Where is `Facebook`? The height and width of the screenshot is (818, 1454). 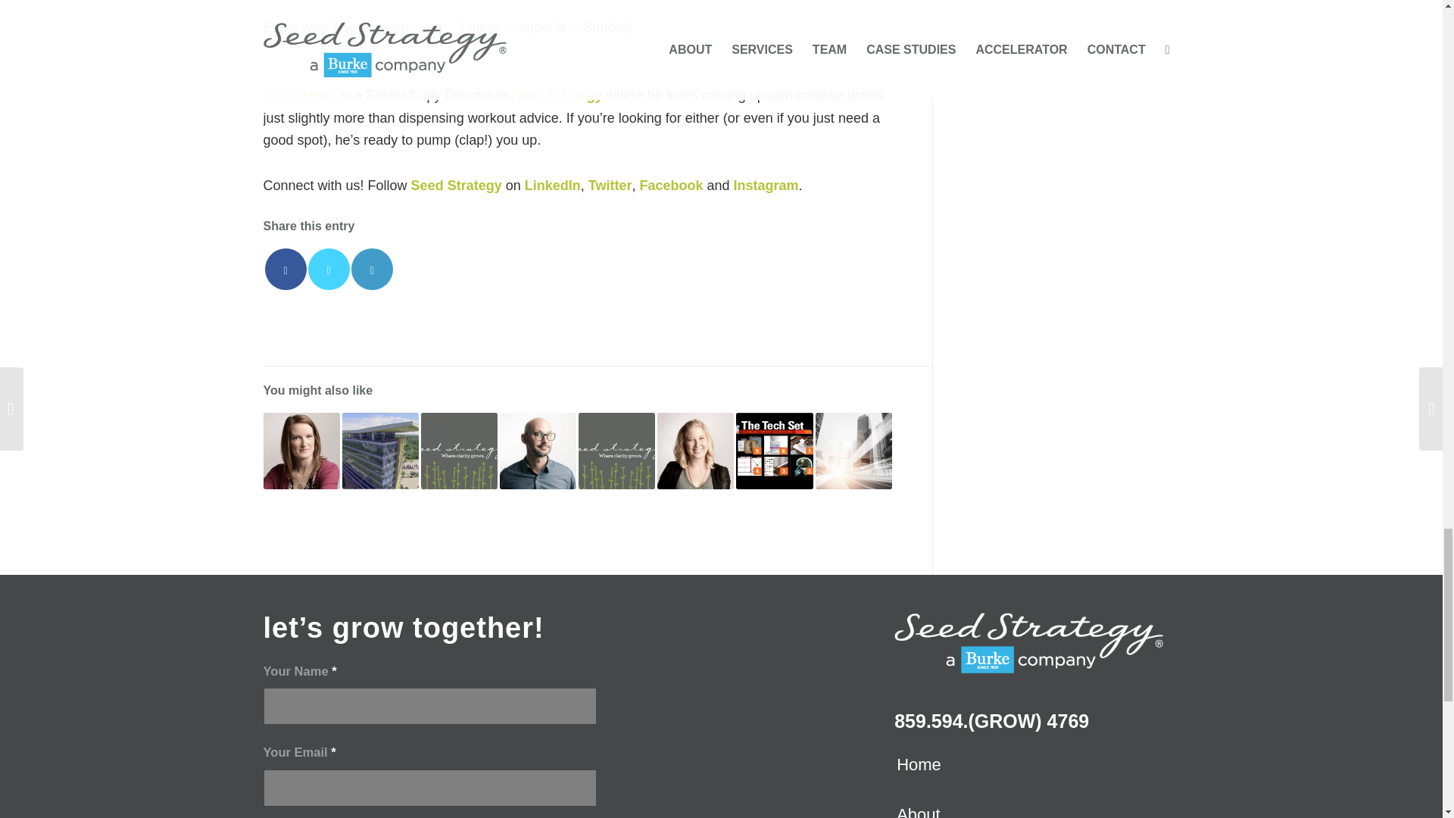
Facebook is located at coordinates (671, 185).